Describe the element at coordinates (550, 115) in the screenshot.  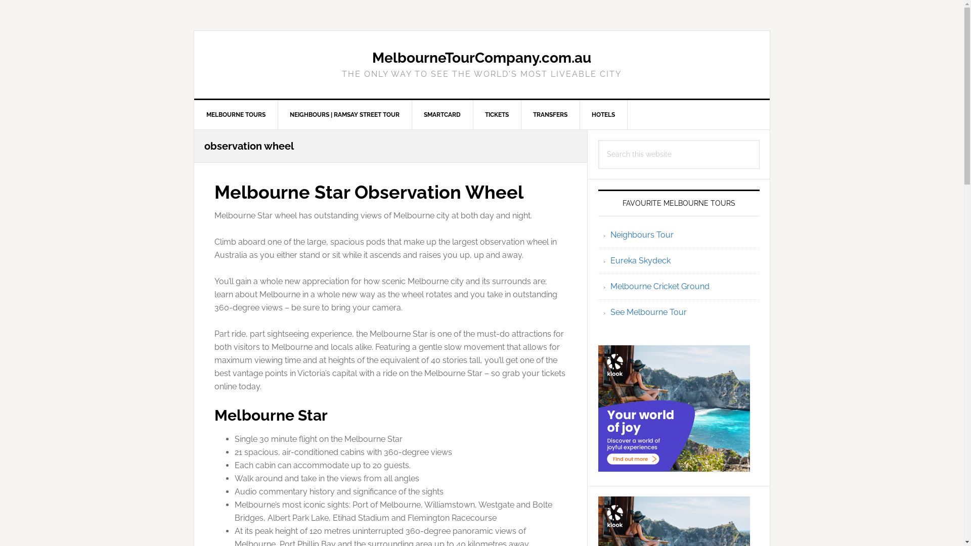
I see `TRANSFERS` at that location.